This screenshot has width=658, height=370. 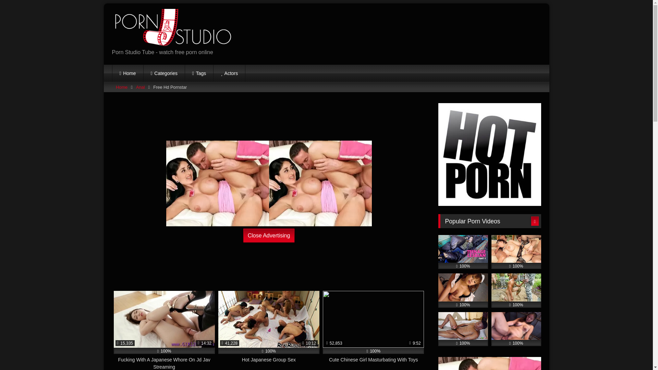 I want to click on PornStudio.net, so click(x=171, y=28).